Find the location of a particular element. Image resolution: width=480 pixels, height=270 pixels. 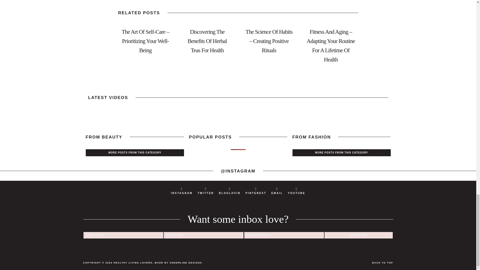

TWITTER is located at coordinates (205, 190).